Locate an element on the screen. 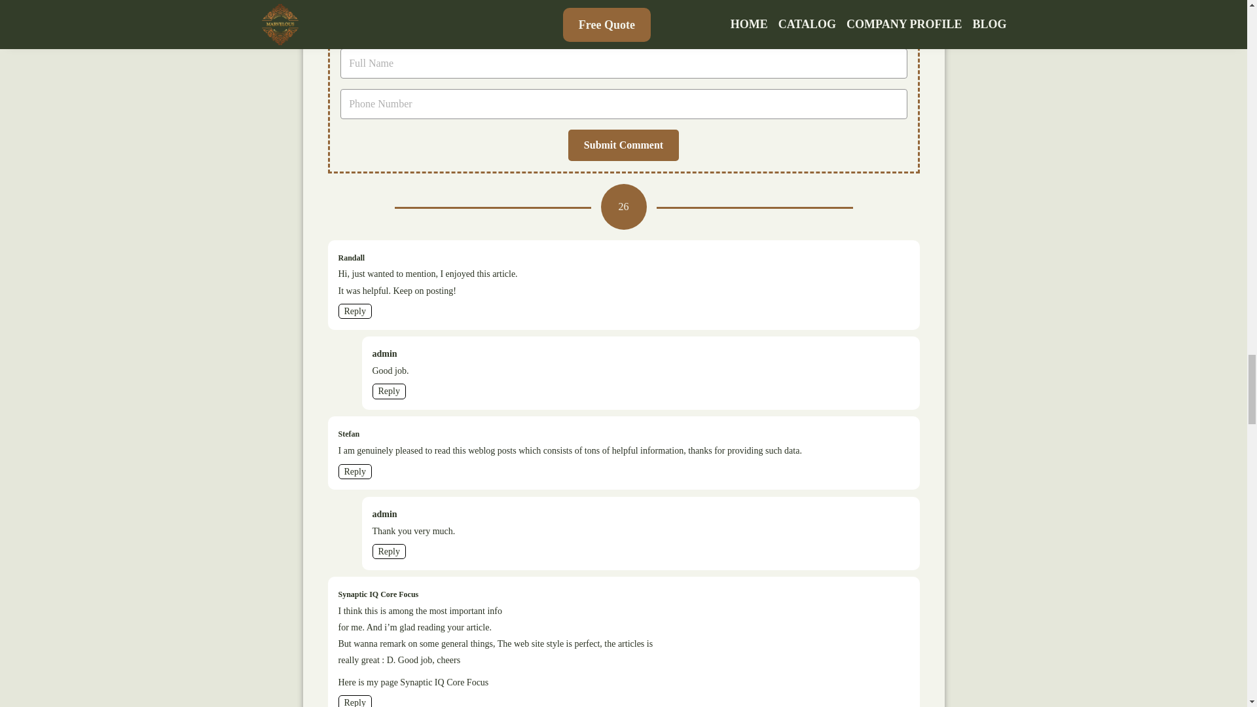 This screenshot has width=1257, height=707. Stefan is located at coordinates (348, 433).